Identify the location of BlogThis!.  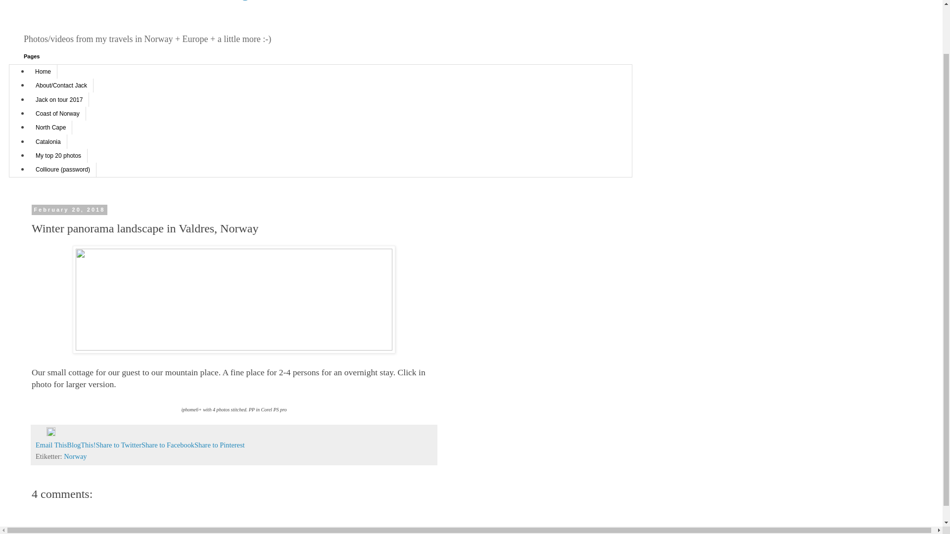
(81, 445).